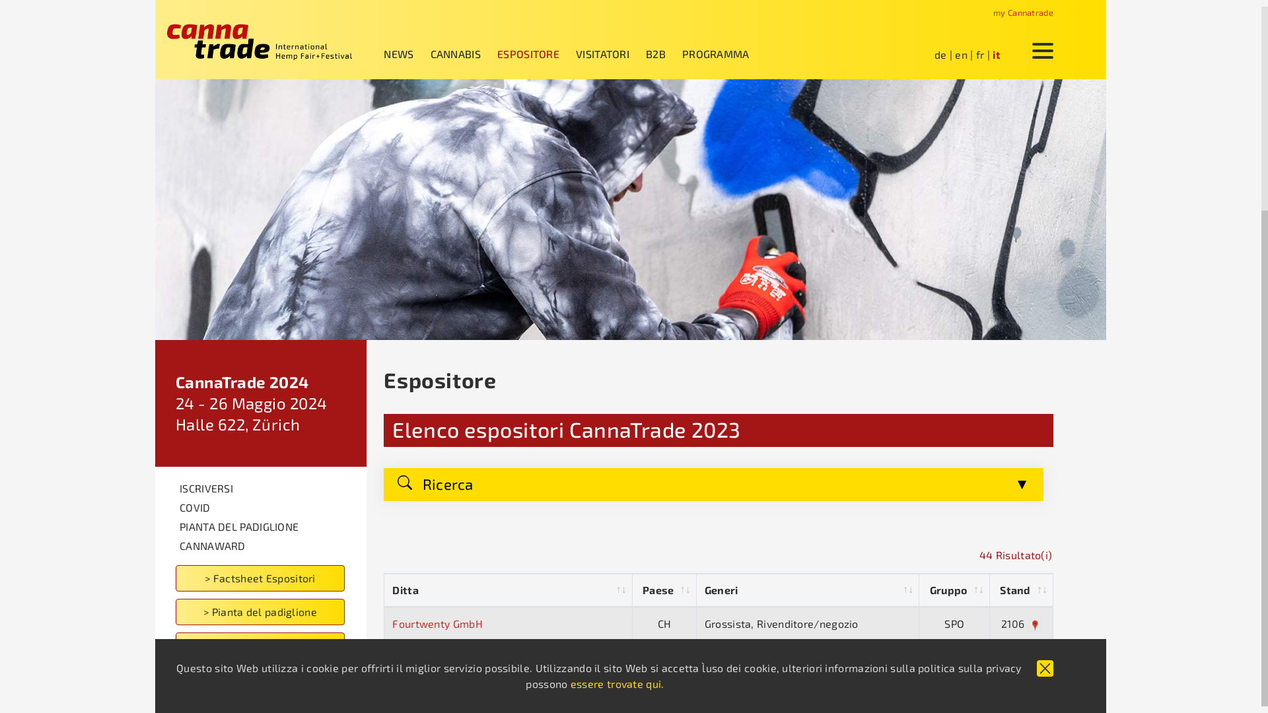  What do you see at coordinates (962, 54) in the screenshot?
I see `en` at bounding box center [962, 54].